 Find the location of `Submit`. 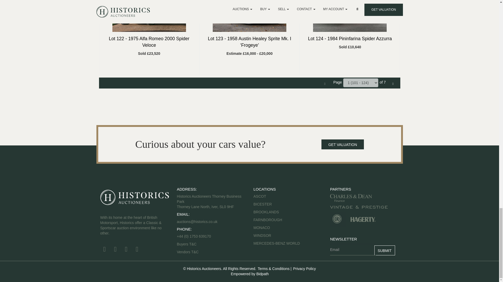

Submit is located at coordinates (385, 250).